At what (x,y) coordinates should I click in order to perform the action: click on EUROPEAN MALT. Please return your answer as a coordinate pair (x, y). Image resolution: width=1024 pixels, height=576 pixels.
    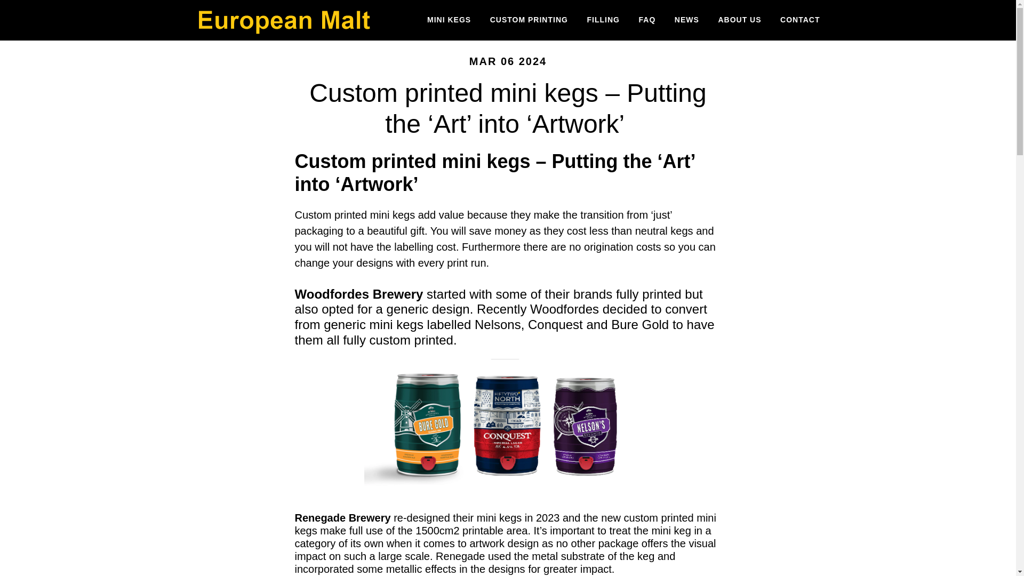
    Looking at the image, I should click on (284, 20).